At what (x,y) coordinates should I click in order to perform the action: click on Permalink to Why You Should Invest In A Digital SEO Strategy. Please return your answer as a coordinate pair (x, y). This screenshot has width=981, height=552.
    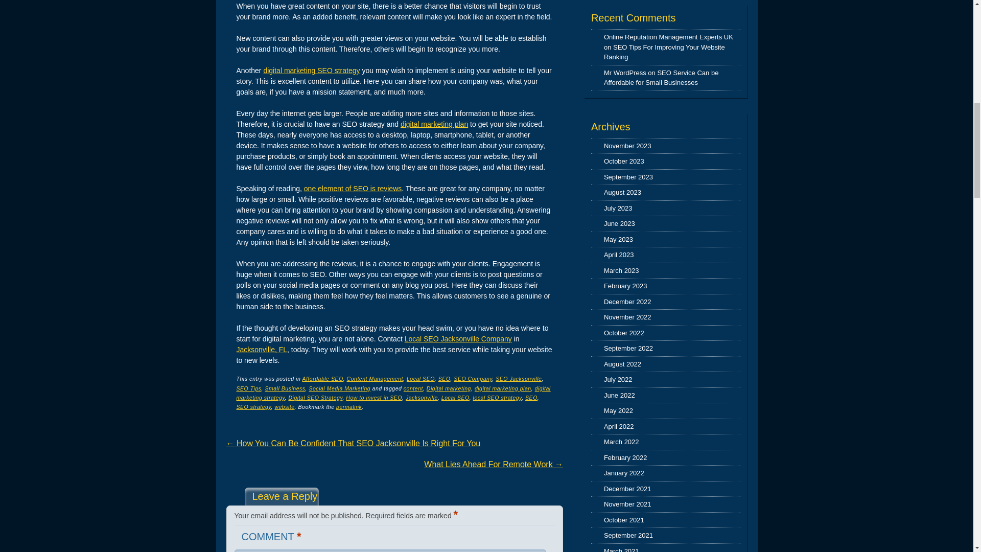
    Looking at the image, I should click on (349, 407).